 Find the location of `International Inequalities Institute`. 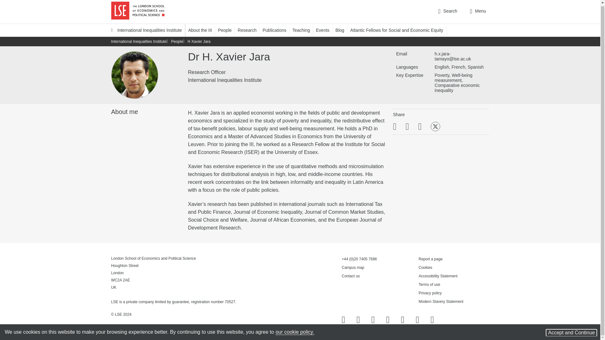

International Inequalities Institute is located at coordinates (146, 30).